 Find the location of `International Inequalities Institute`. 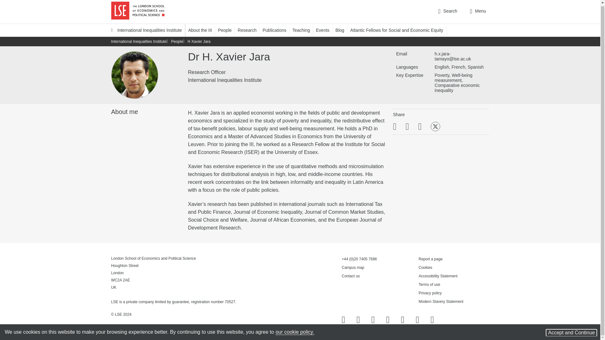

International Inequalities Institute is located at coordinates (146, 30).